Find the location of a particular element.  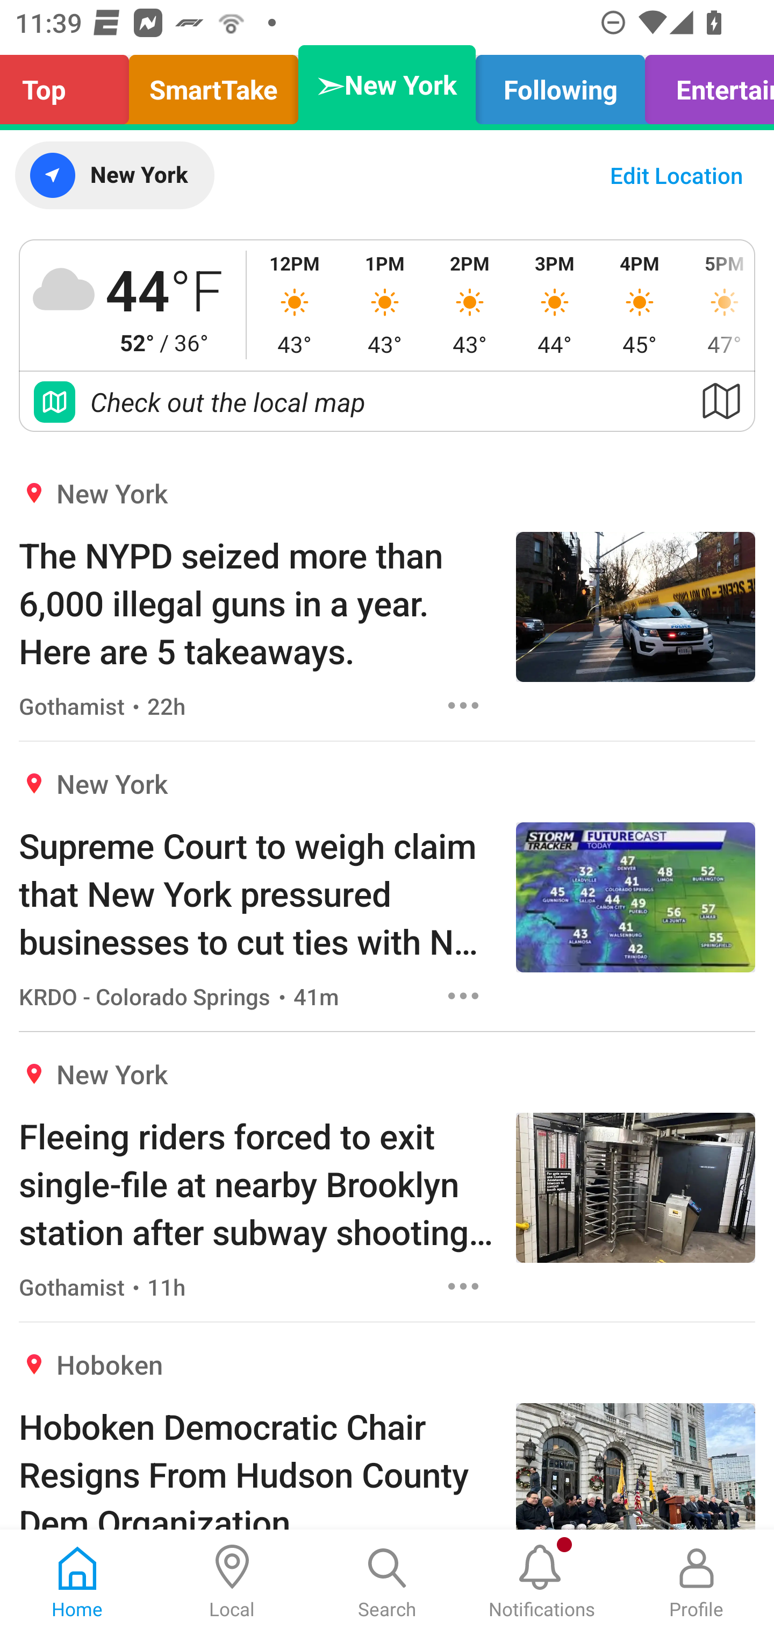

Check out the local map is located at coordinates (387, 401).